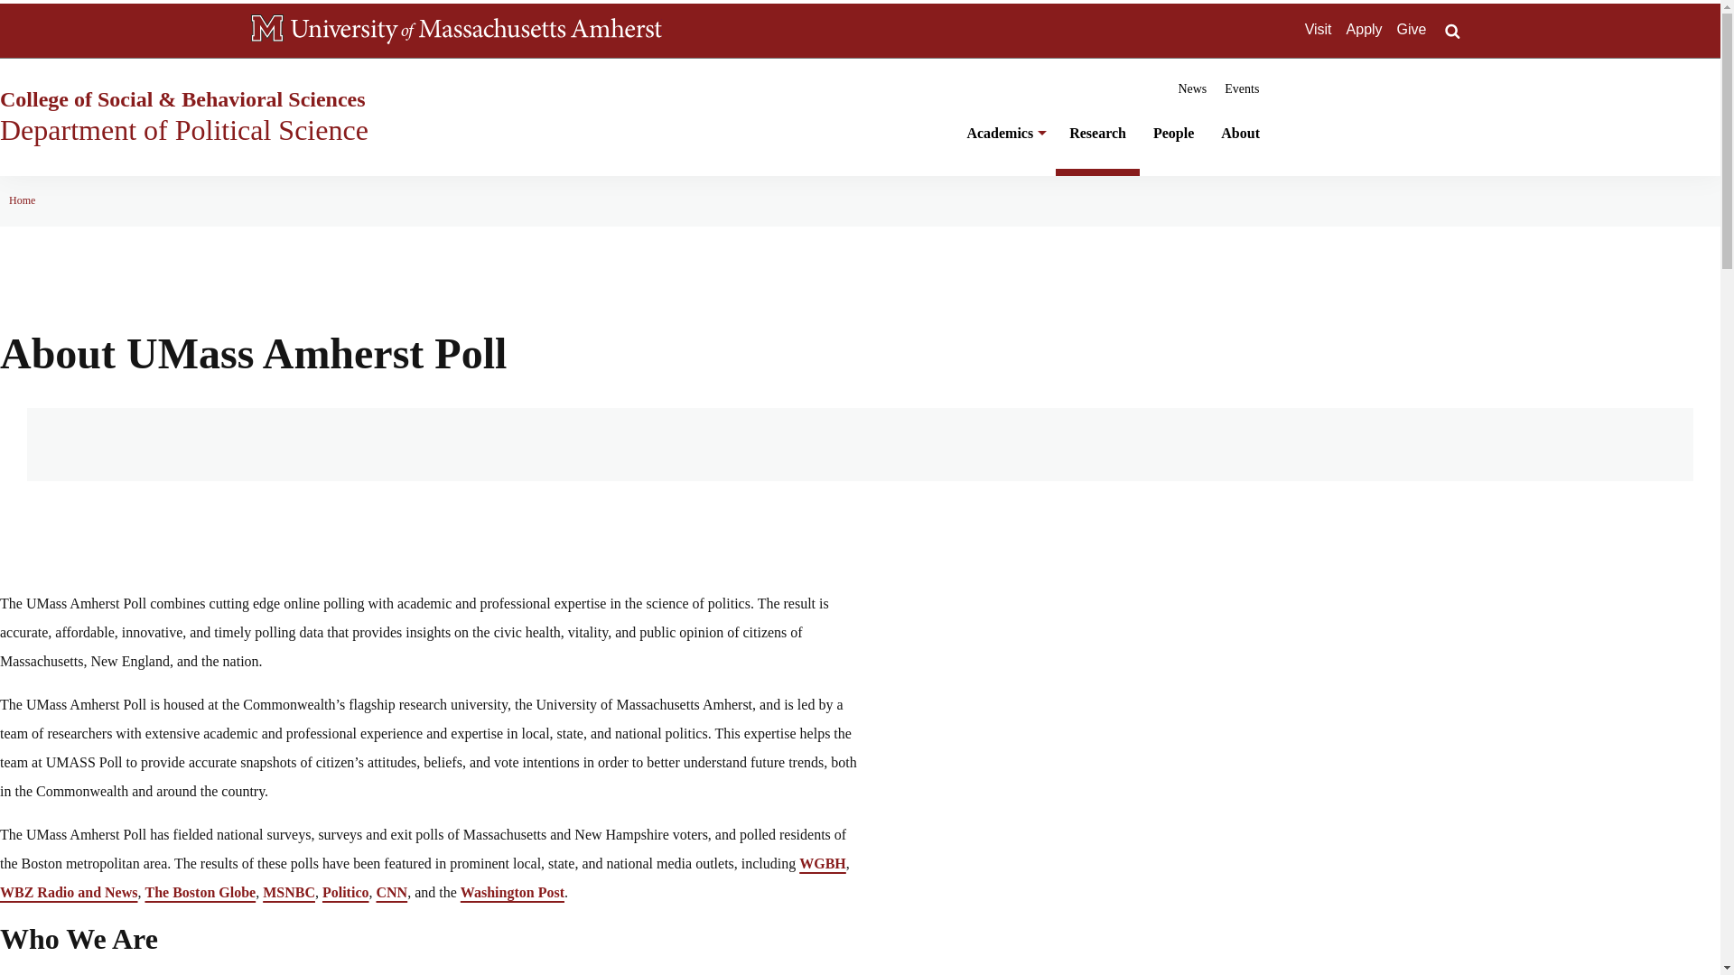  Describe the element at coordinates (1364, 29) in the screenshot. I see `Apply` at that location.